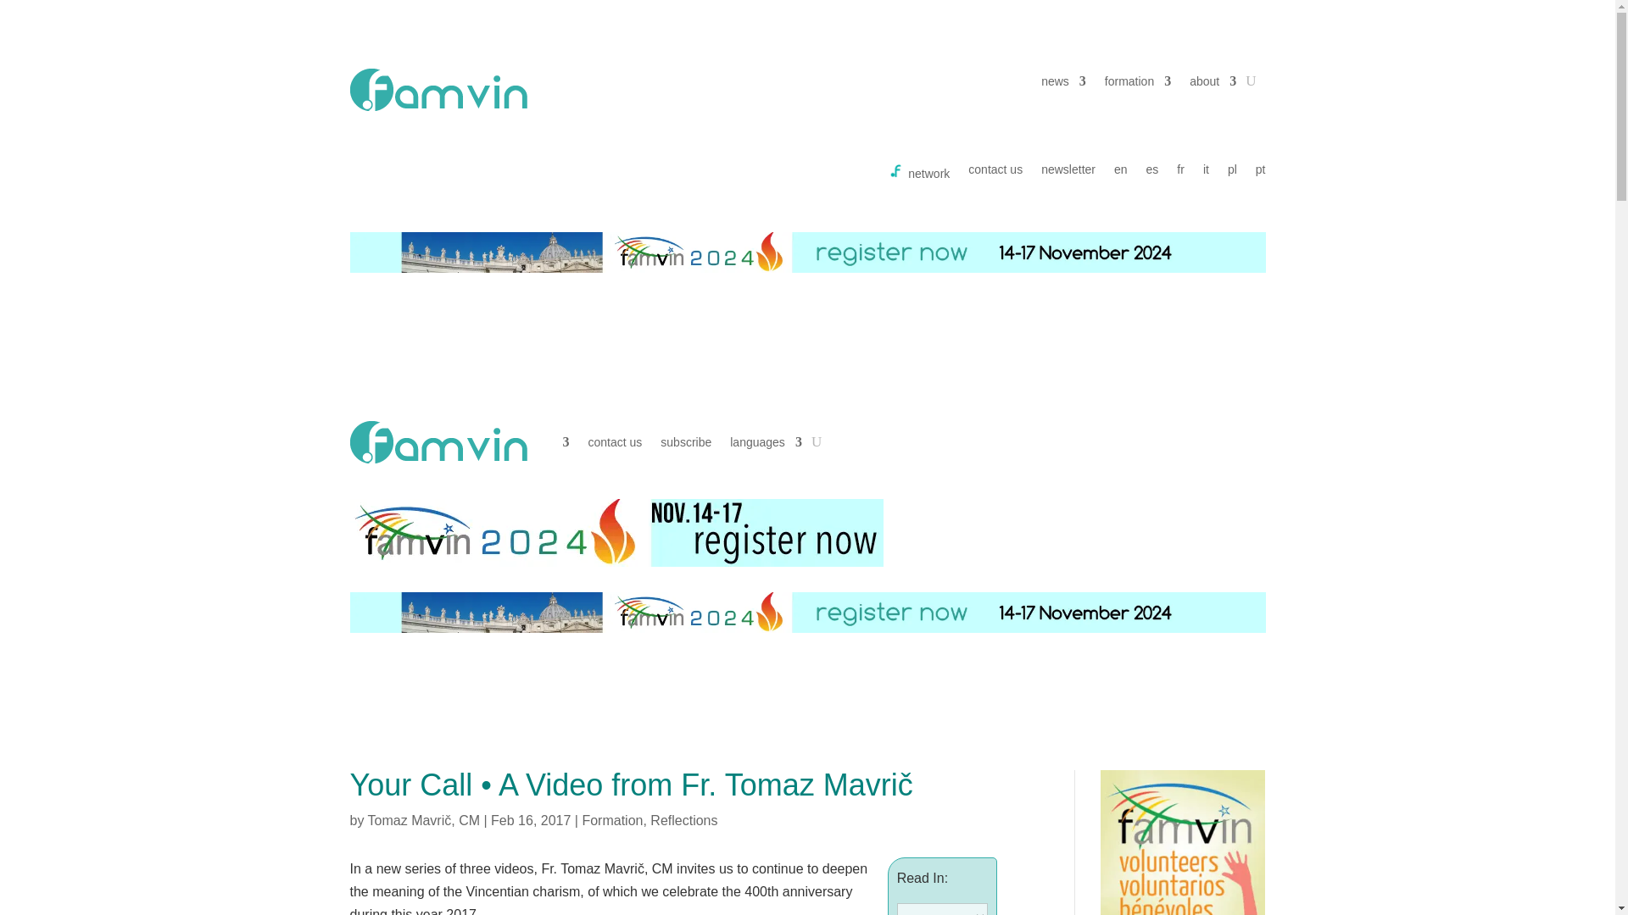 The height and width of the screenshot is (915, 1628). I want to click on news, so click(1063, 85).